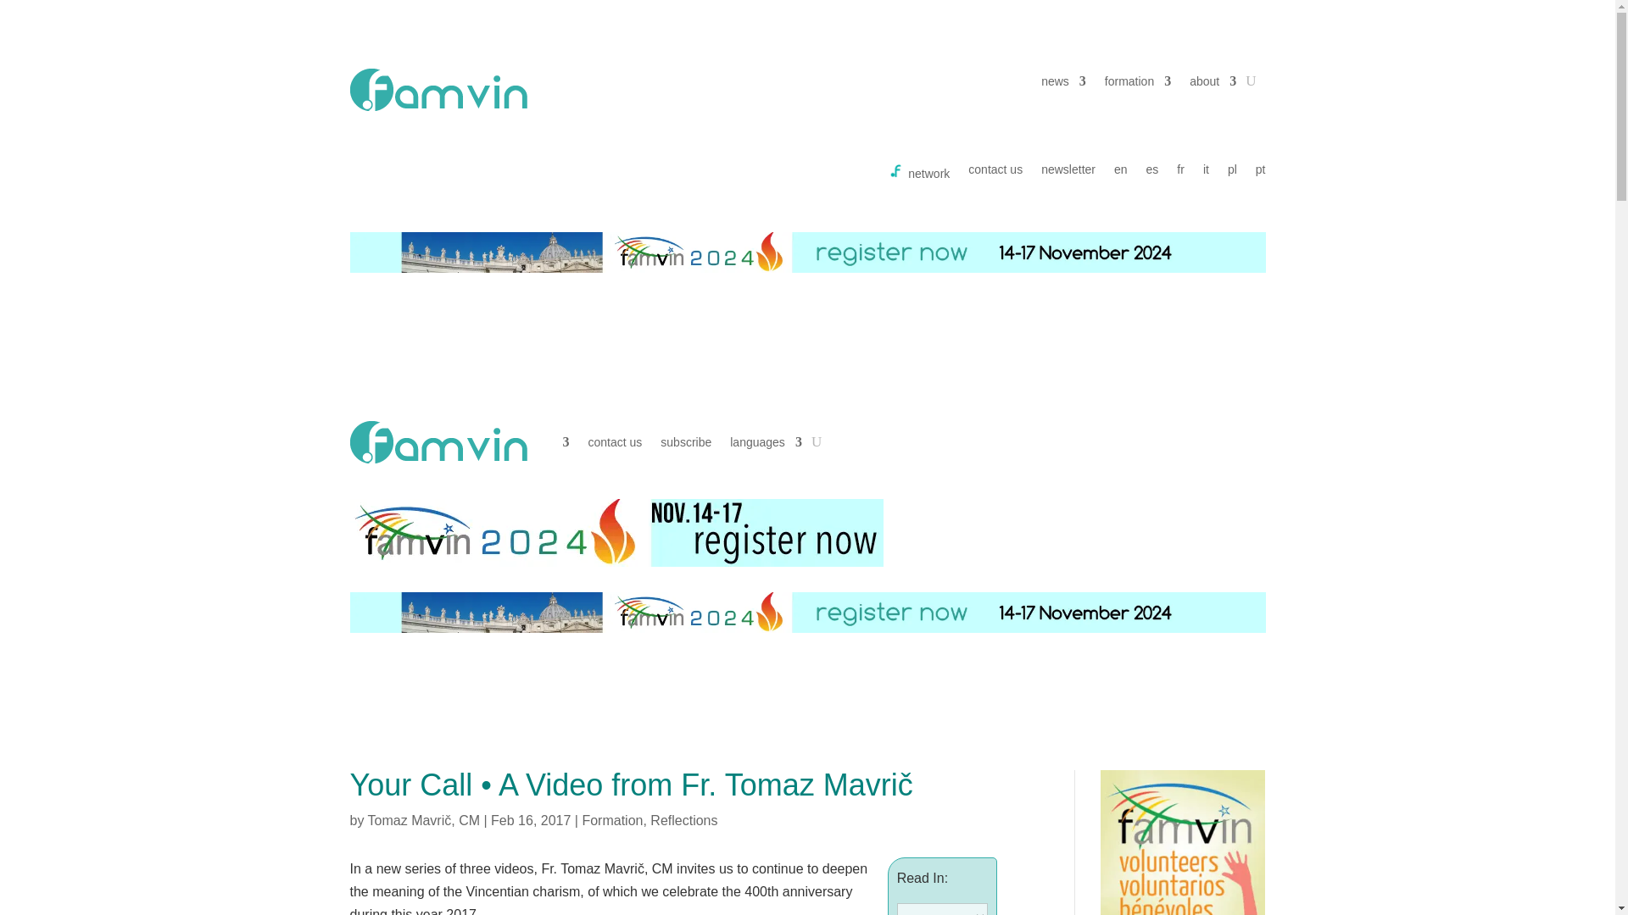 The height and width of the screenshot is (915, 1628). I want to click on news, so click(1063, 85).